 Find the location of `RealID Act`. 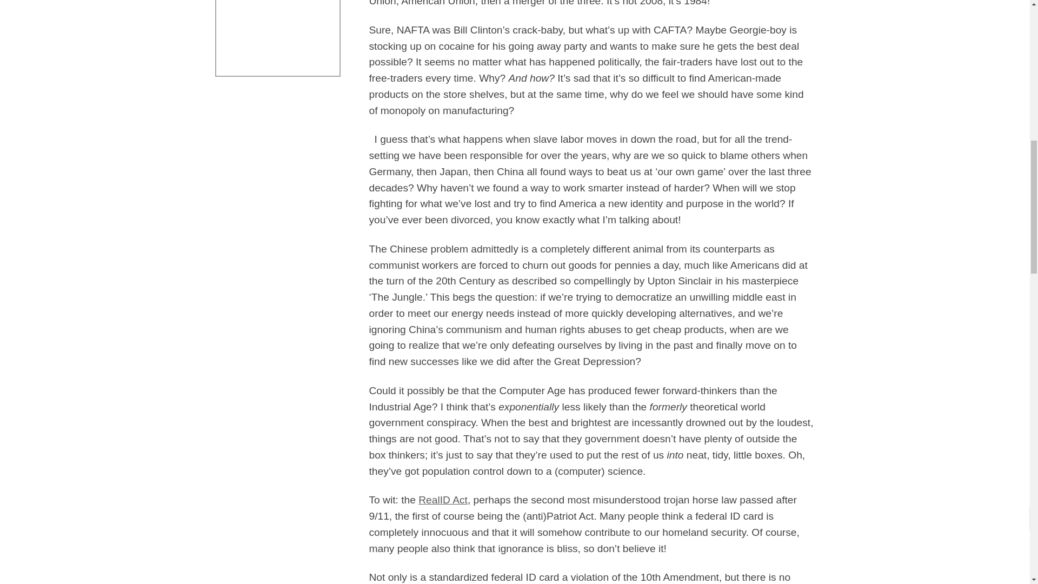

RealID Act is located at coordinates (443, 500).